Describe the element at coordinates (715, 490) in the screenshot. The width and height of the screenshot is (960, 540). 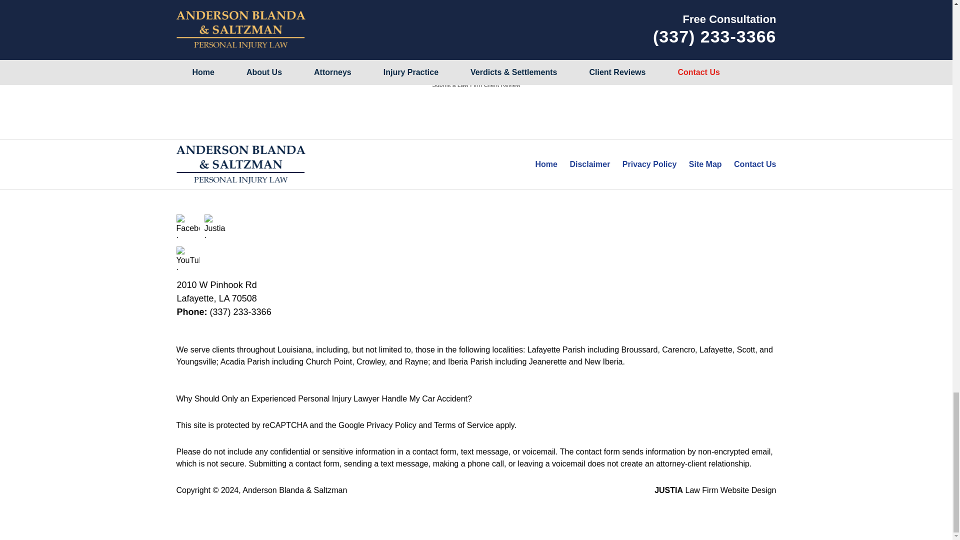
I see `JUSTIA Law Firm Website Design` at that location.